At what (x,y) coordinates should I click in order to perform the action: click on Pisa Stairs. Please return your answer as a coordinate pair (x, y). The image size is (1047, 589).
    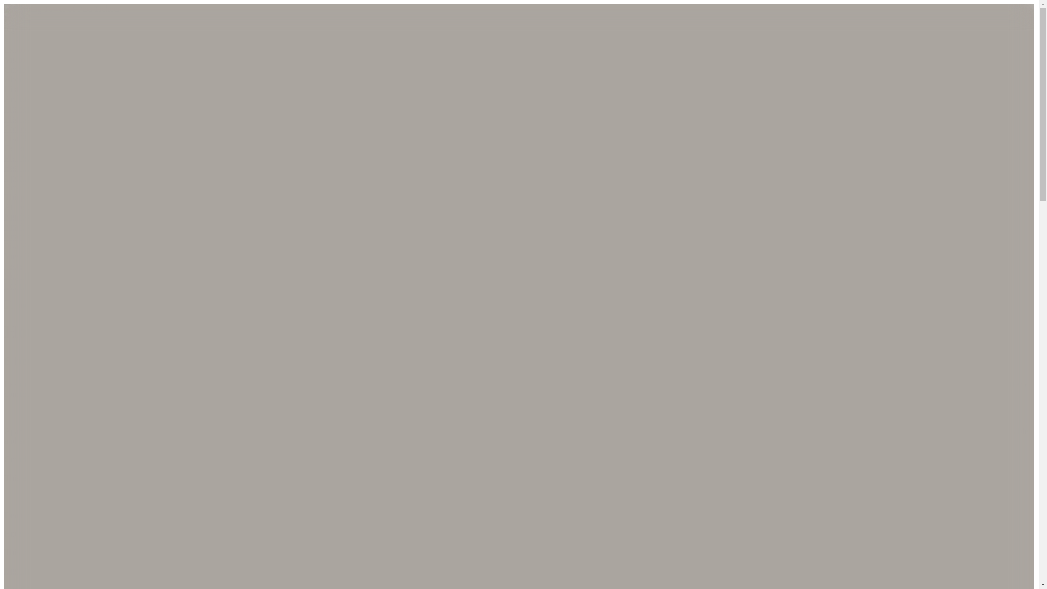
    Looking at the image, I should click on (22, 118).